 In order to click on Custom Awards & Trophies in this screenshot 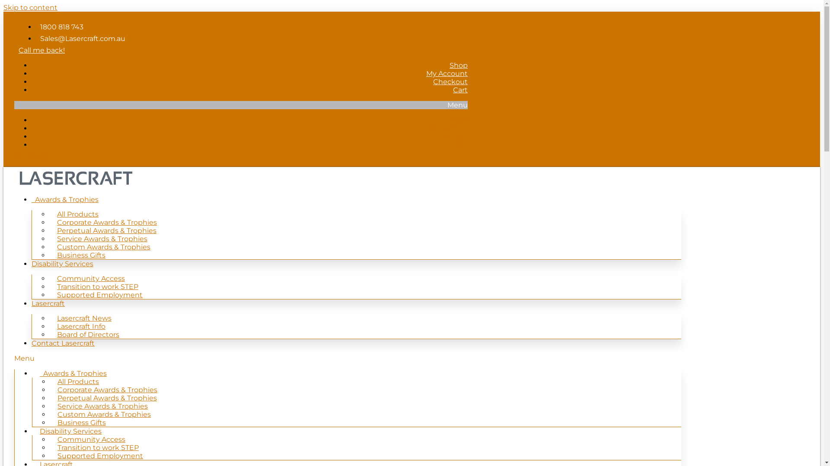, I will do `click(104, 247)`.